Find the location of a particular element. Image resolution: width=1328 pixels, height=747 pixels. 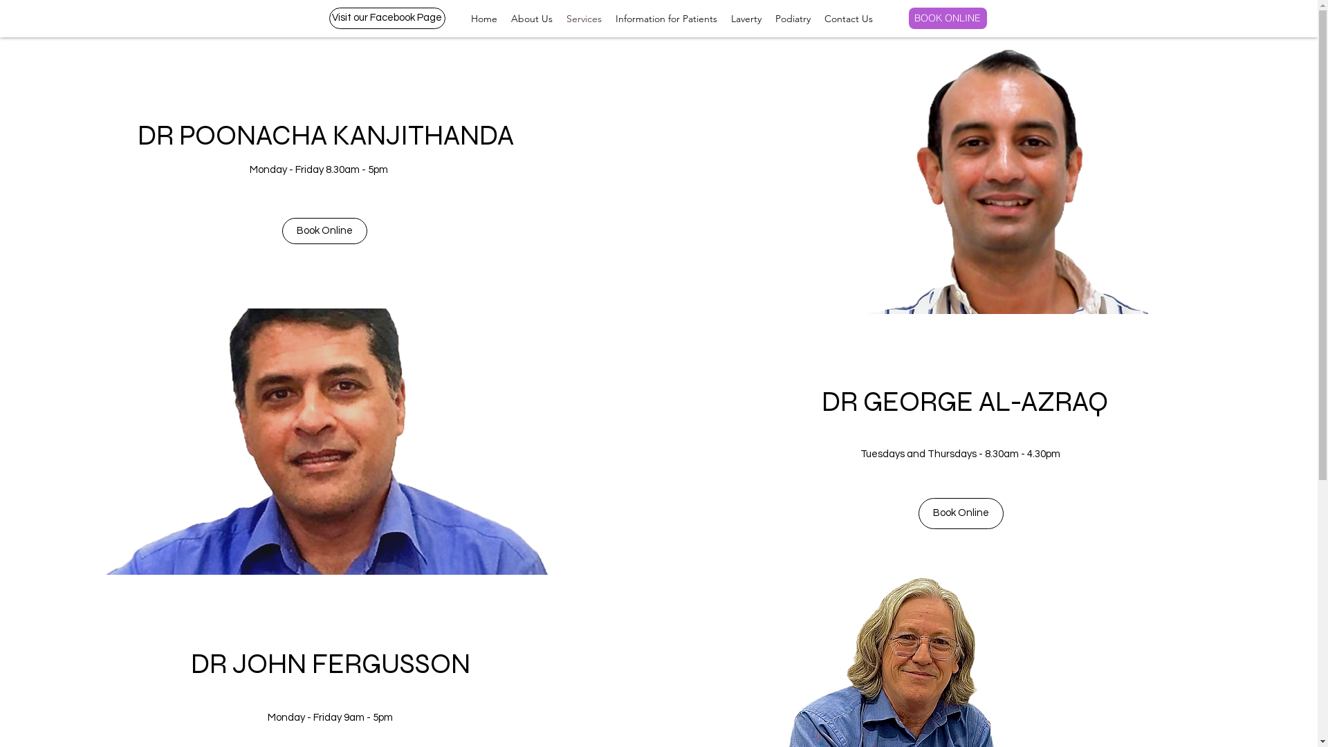

Book Online is located at coordinates (961, 513).